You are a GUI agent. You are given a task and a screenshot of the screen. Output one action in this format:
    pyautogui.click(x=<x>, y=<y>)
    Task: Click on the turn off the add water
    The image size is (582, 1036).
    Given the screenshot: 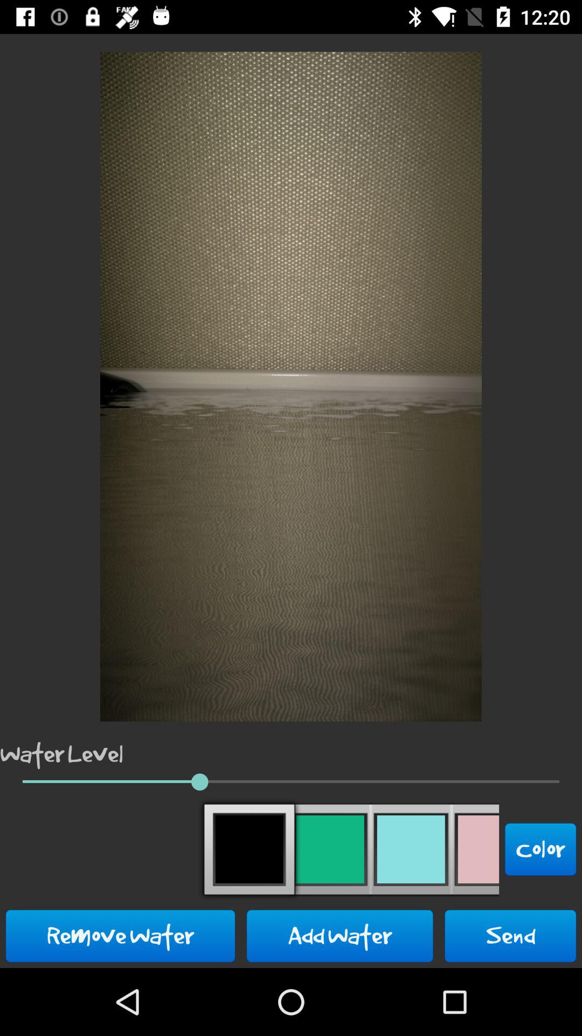 What is the action you would take?
    pyautogui.click(x=339, y=936)
    